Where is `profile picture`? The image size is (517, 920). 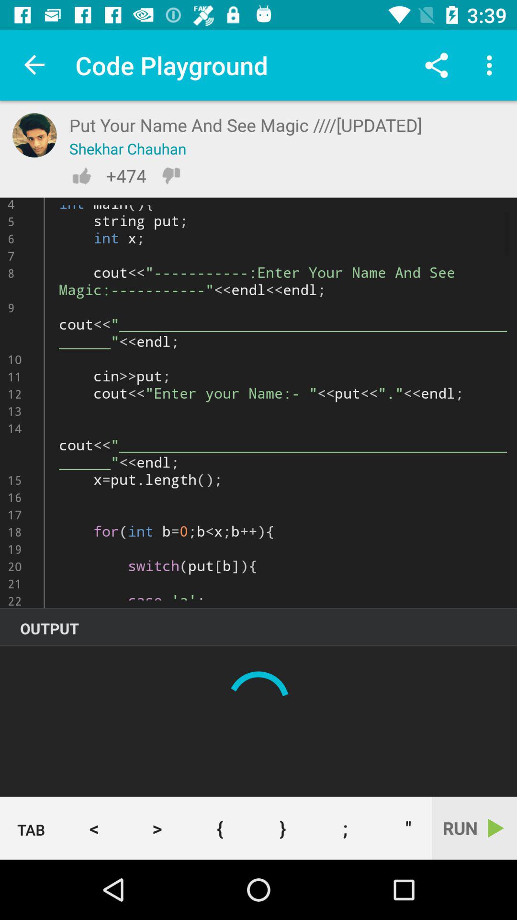
profile picture is located at coordinates (34, 135).